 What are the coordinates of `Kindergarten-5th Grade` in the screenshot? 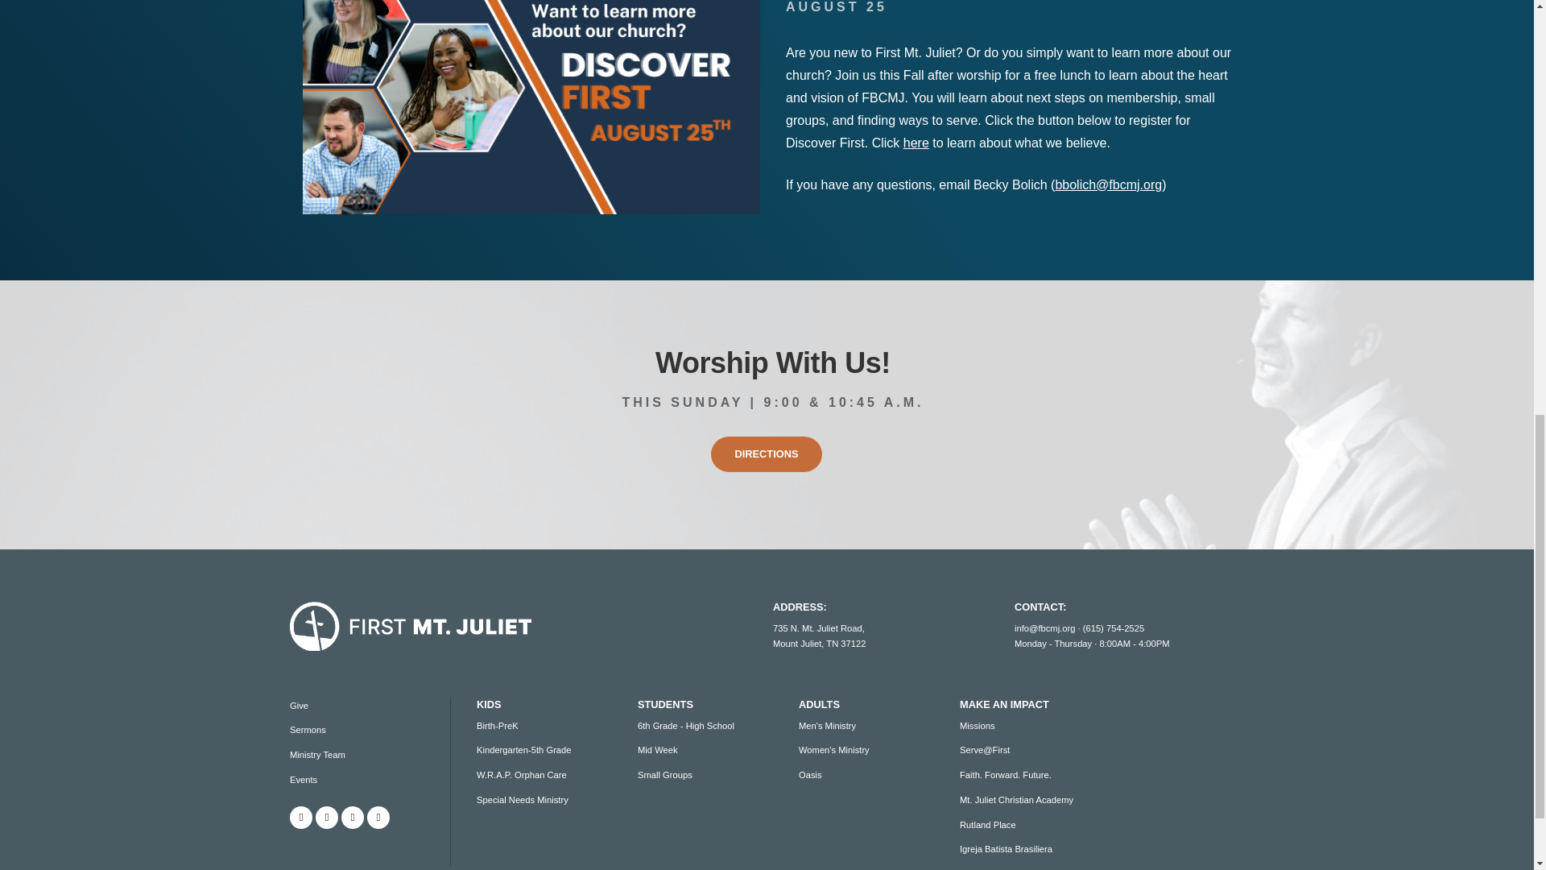 It's located at (523, 749).